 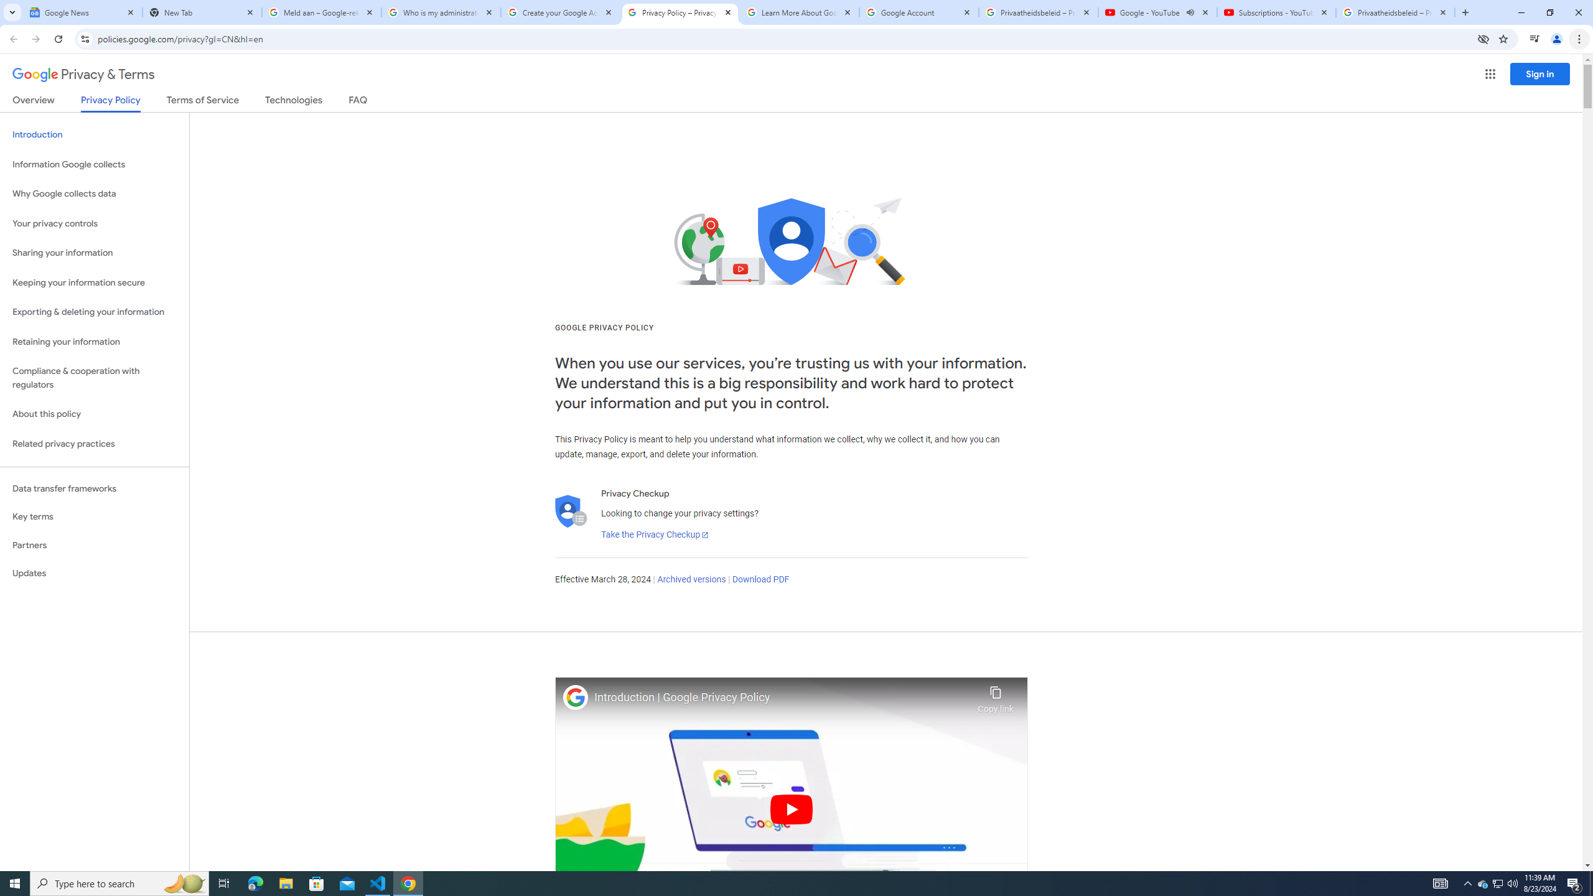 I want to click on Introduction, so click(x=95, y=134).